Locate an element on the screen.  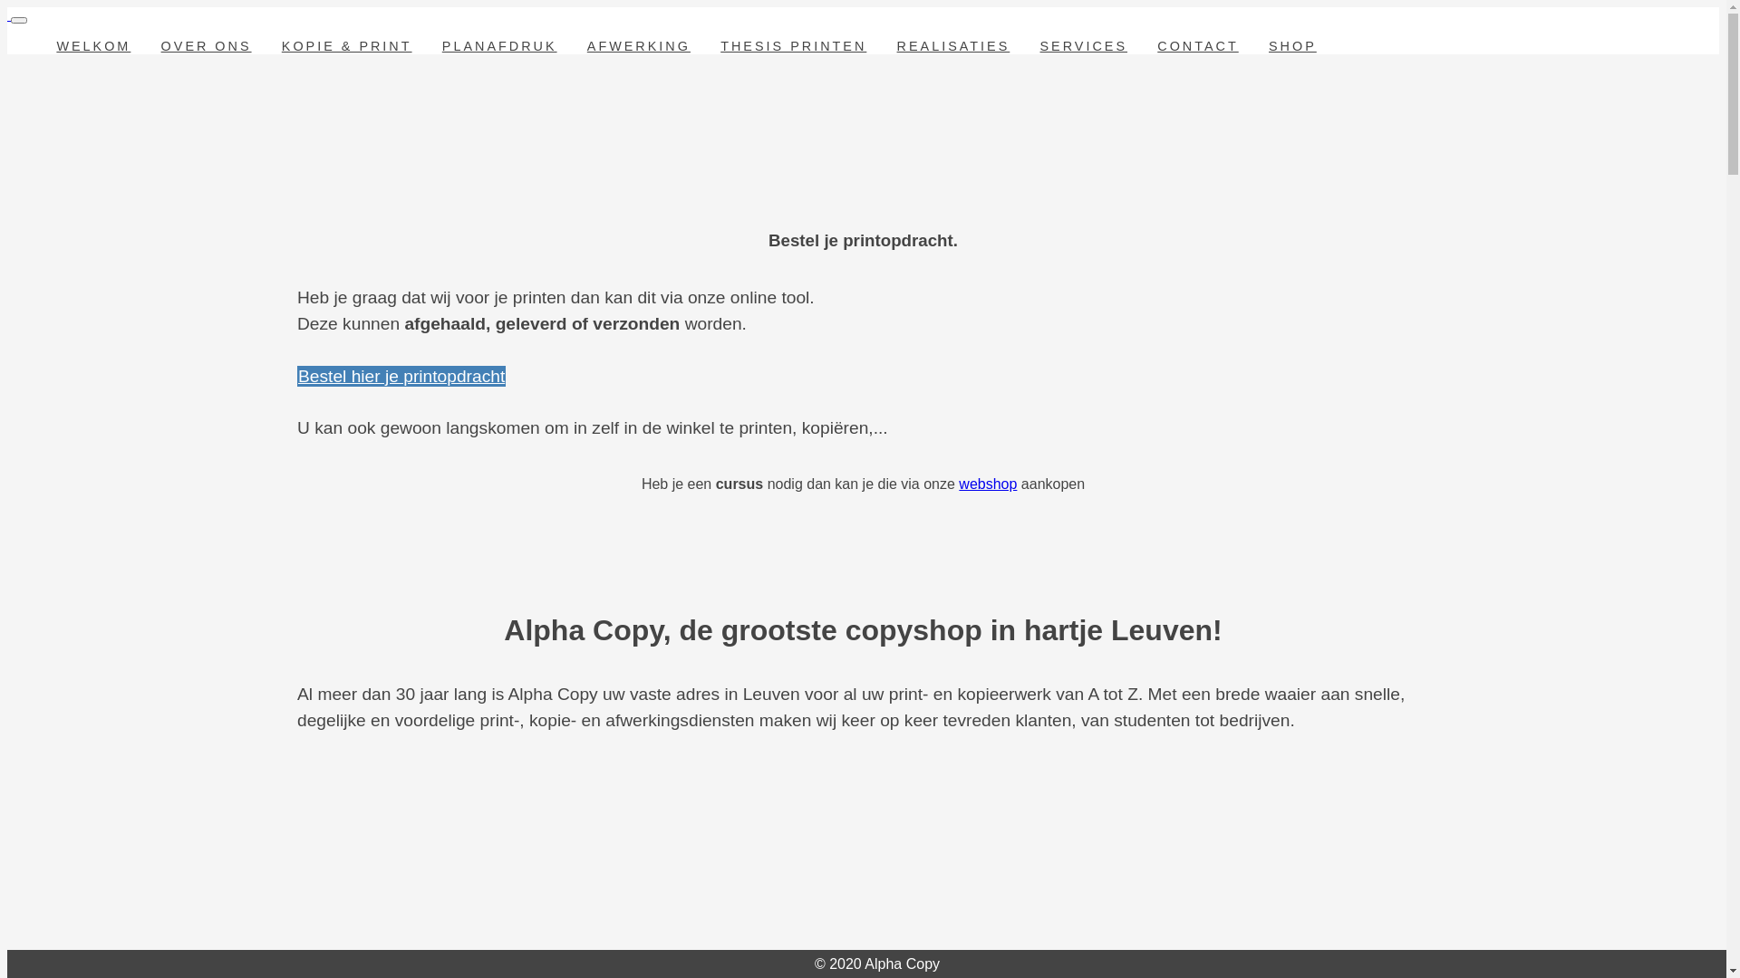
KOPIE & PRINT is located at coordinates (346, 46).